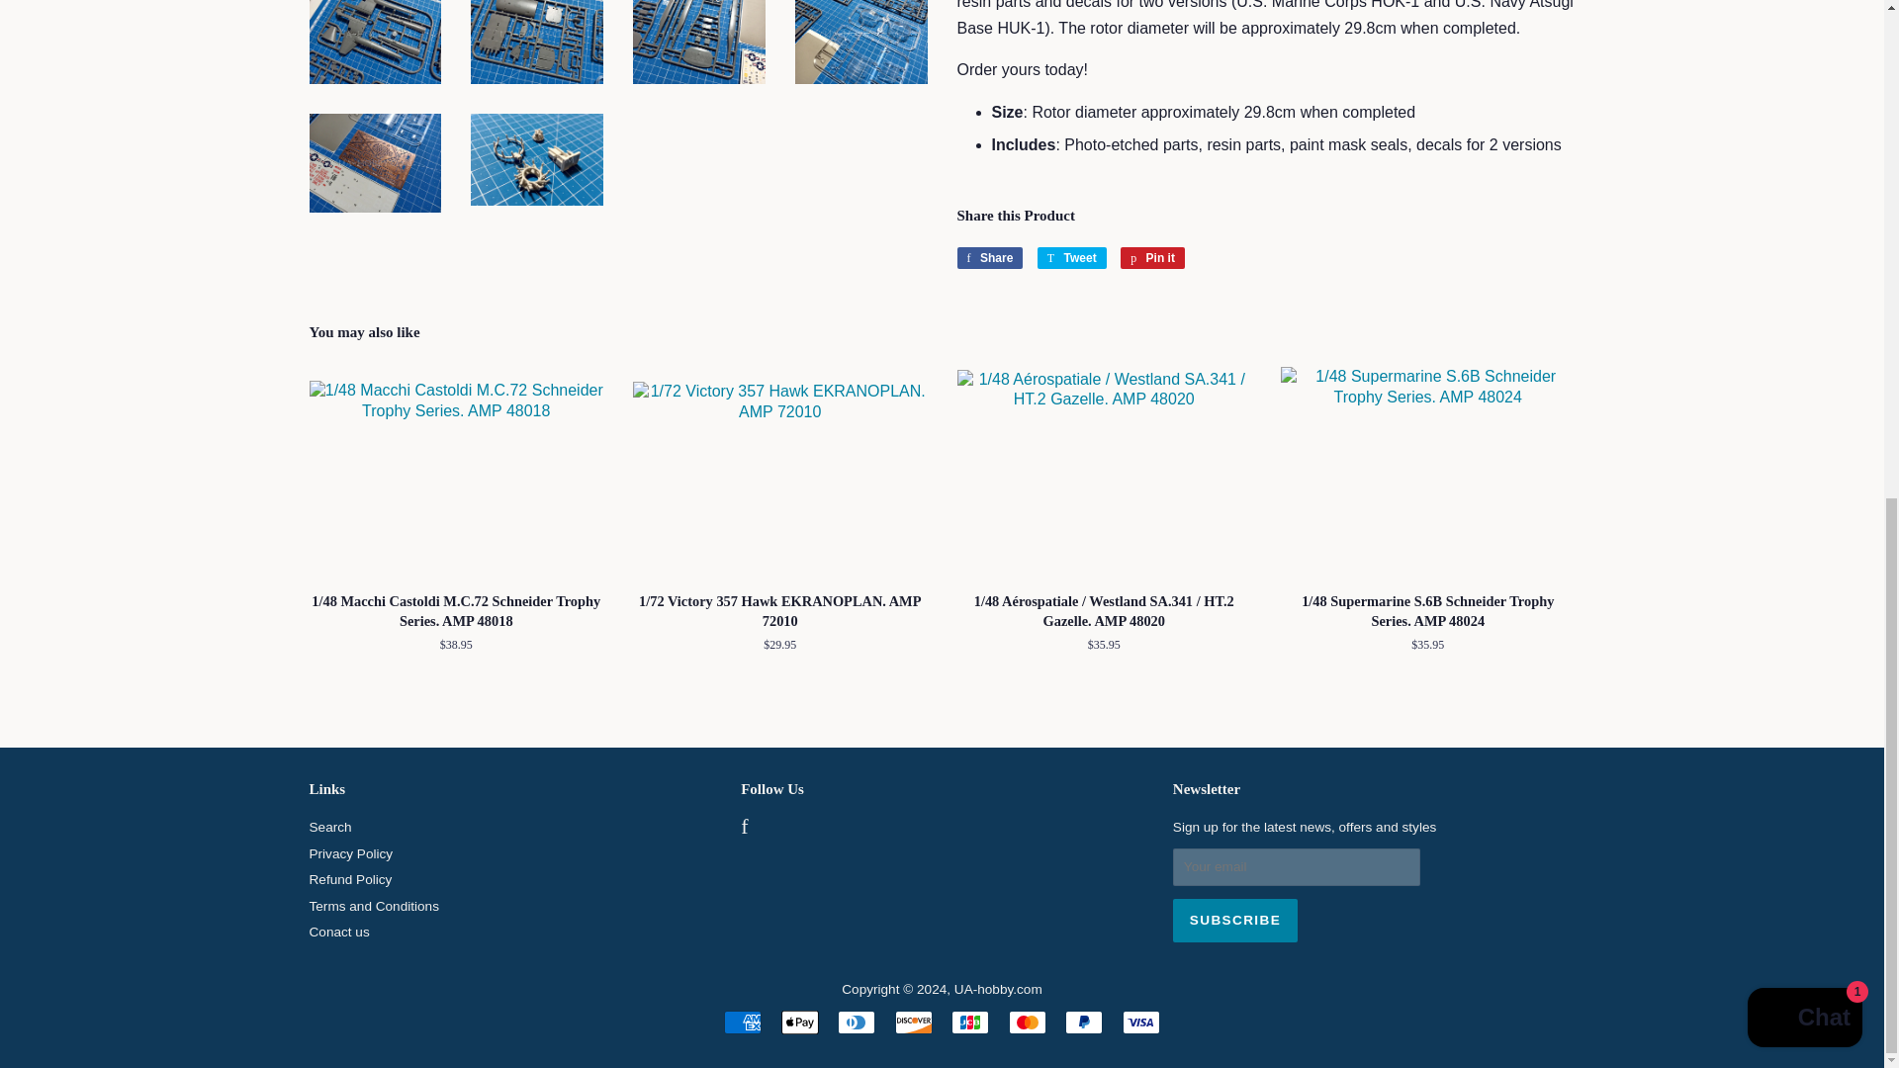  What do you see at coordinates (799, 1023) in the screenshot?
I see `Apple Pay` at bounding box center [799, 1023].